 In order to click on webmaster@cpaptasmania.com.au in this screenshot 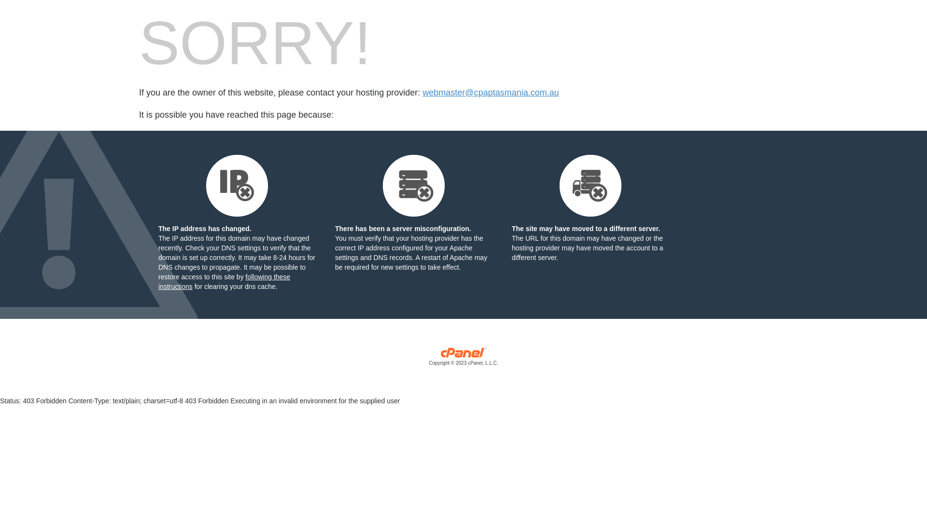, I will do `click(491, 93)`.